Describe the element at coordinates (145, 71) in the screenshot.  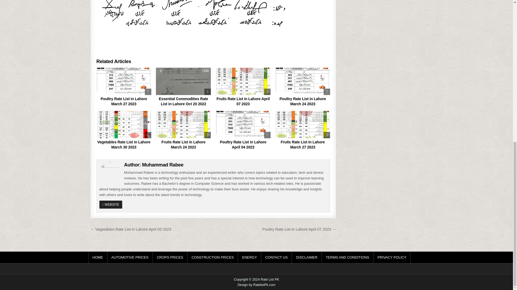
I see `389 Views` at that location.